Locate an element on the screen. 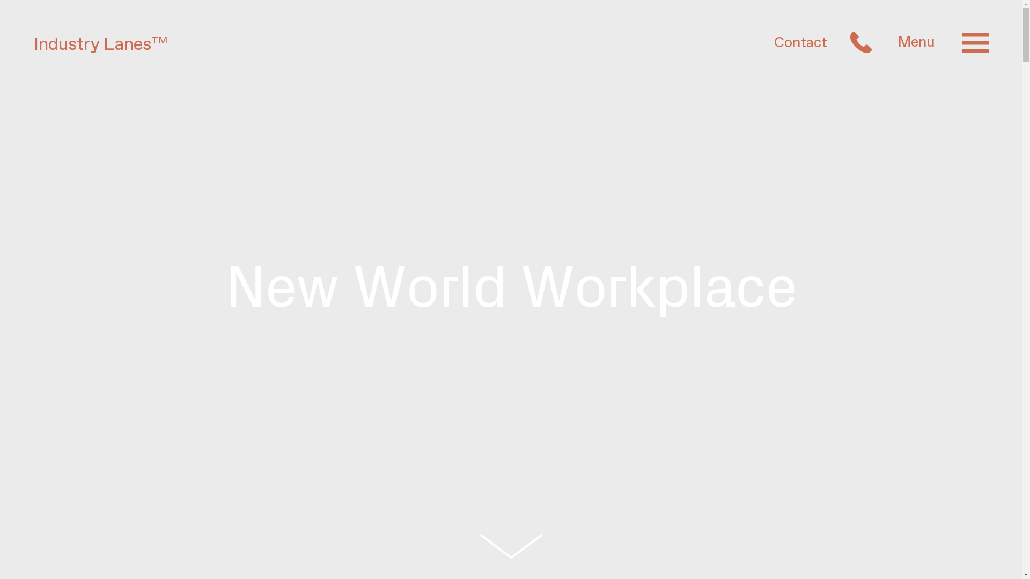 The height and width of the screenshot is (579, 1030). Industry LanesTM is located at coordinates (100, 44).